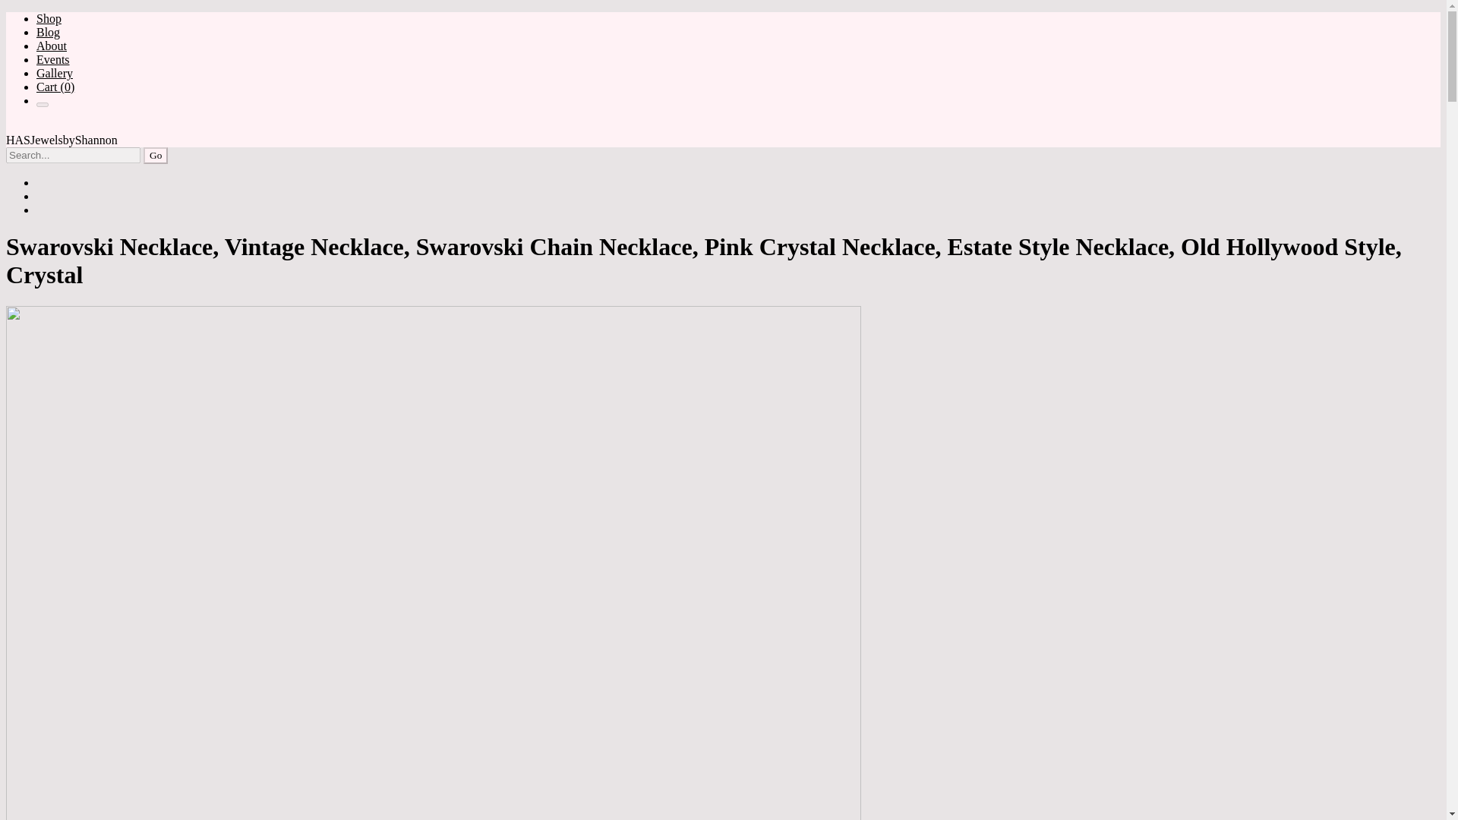 This screenshot has width=1458, height=820. Describe the element at coordinates (52, 46) in the screenshot. I see `About` at that location.